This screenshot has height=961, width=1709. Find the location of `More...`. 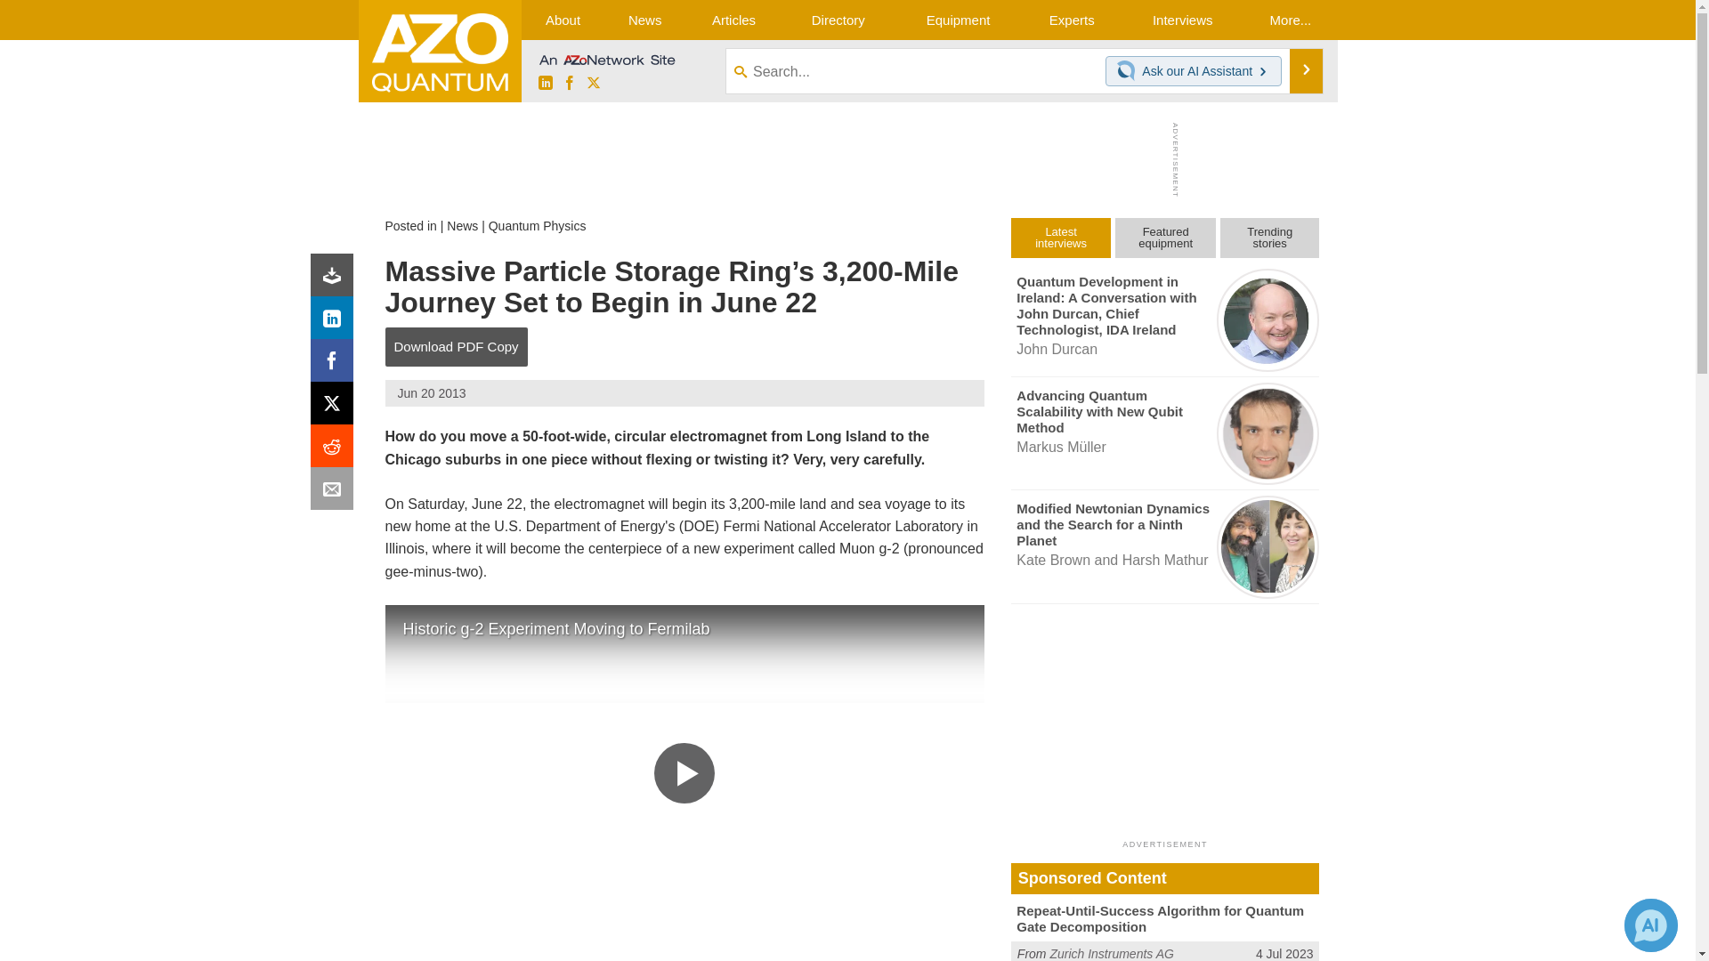

More... is located at coordinates (1290, 20).